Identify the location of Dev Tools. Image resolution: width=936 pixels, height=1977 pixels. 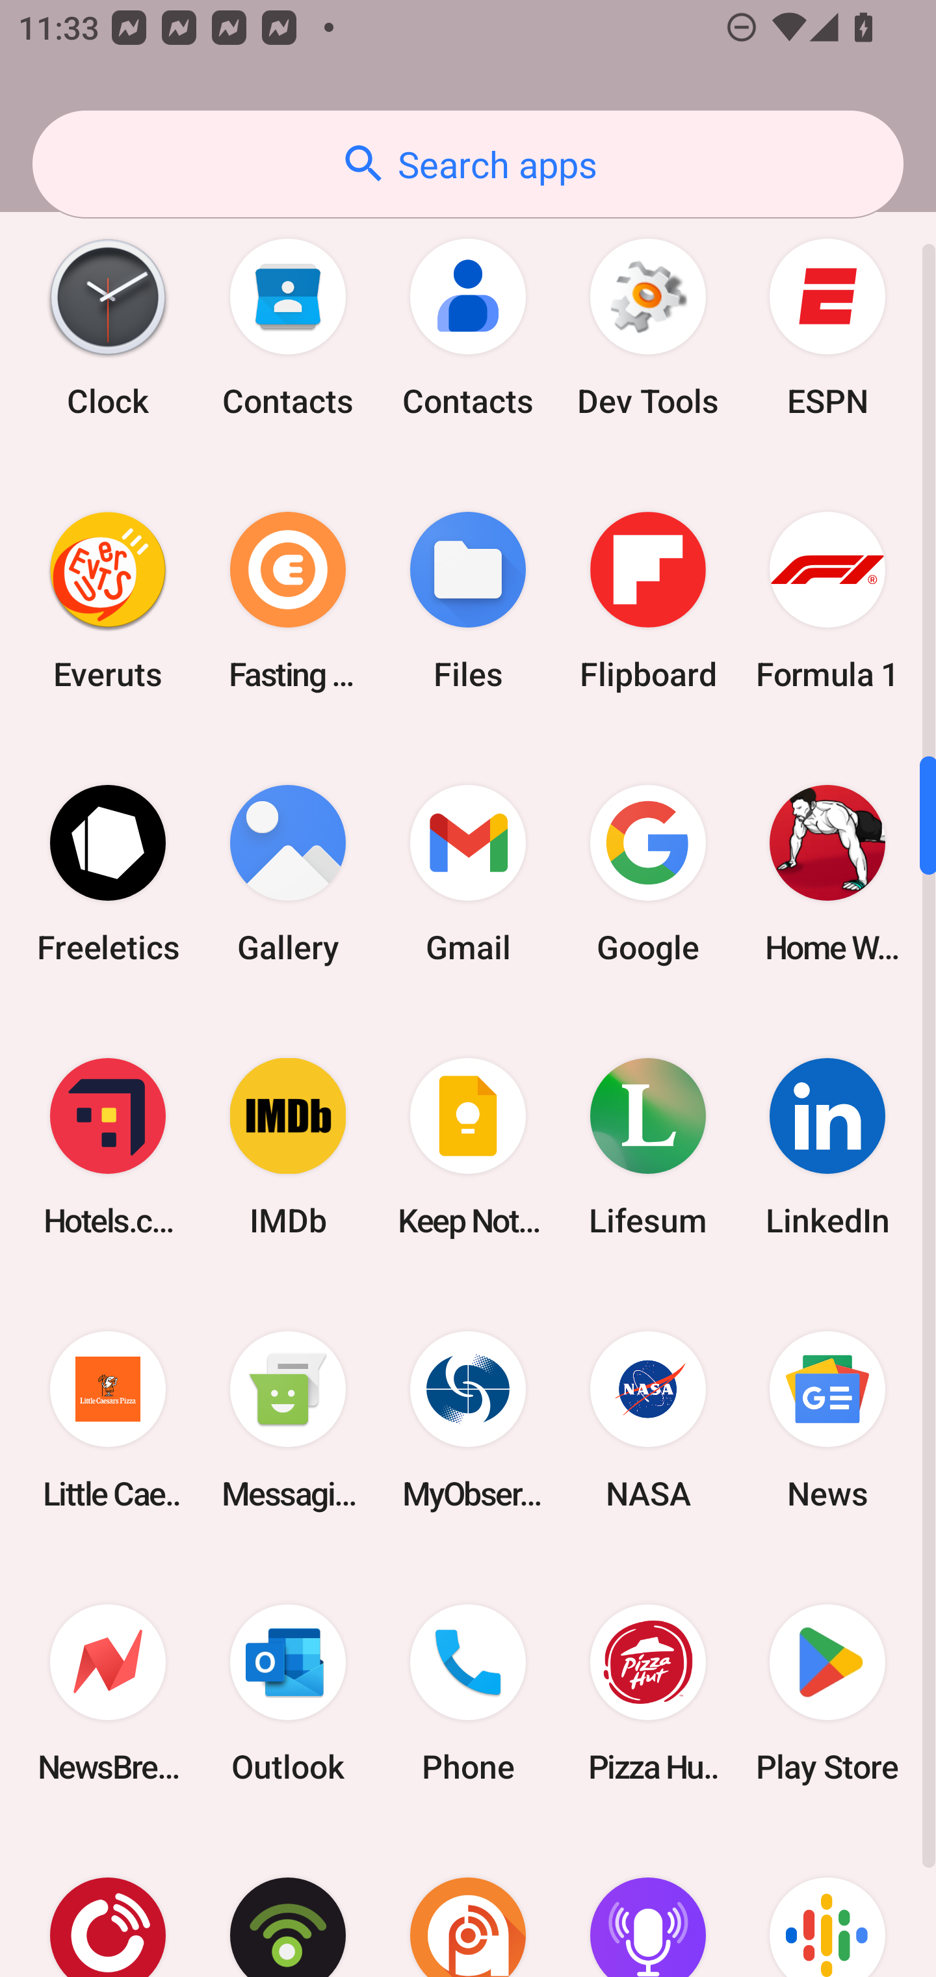
(647, 328).